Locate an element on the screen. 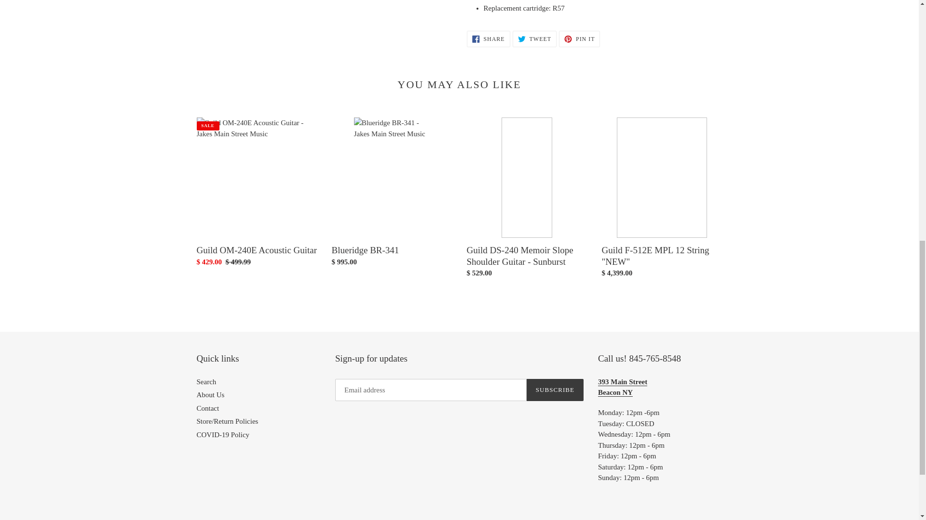  Jakes Main Street Music, Beacon NY is located at coordinates (623, 388).